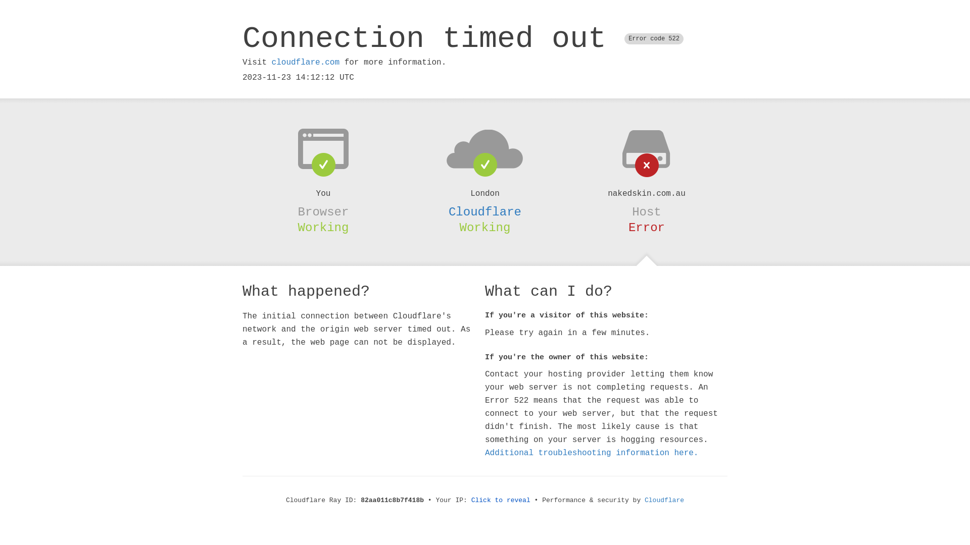 The height and width of the screenshot is (545, 970). What do you see at coordinates (306, 63) in the screenshot?
I see `cloudflare.com` at bounding box center [306, 63].